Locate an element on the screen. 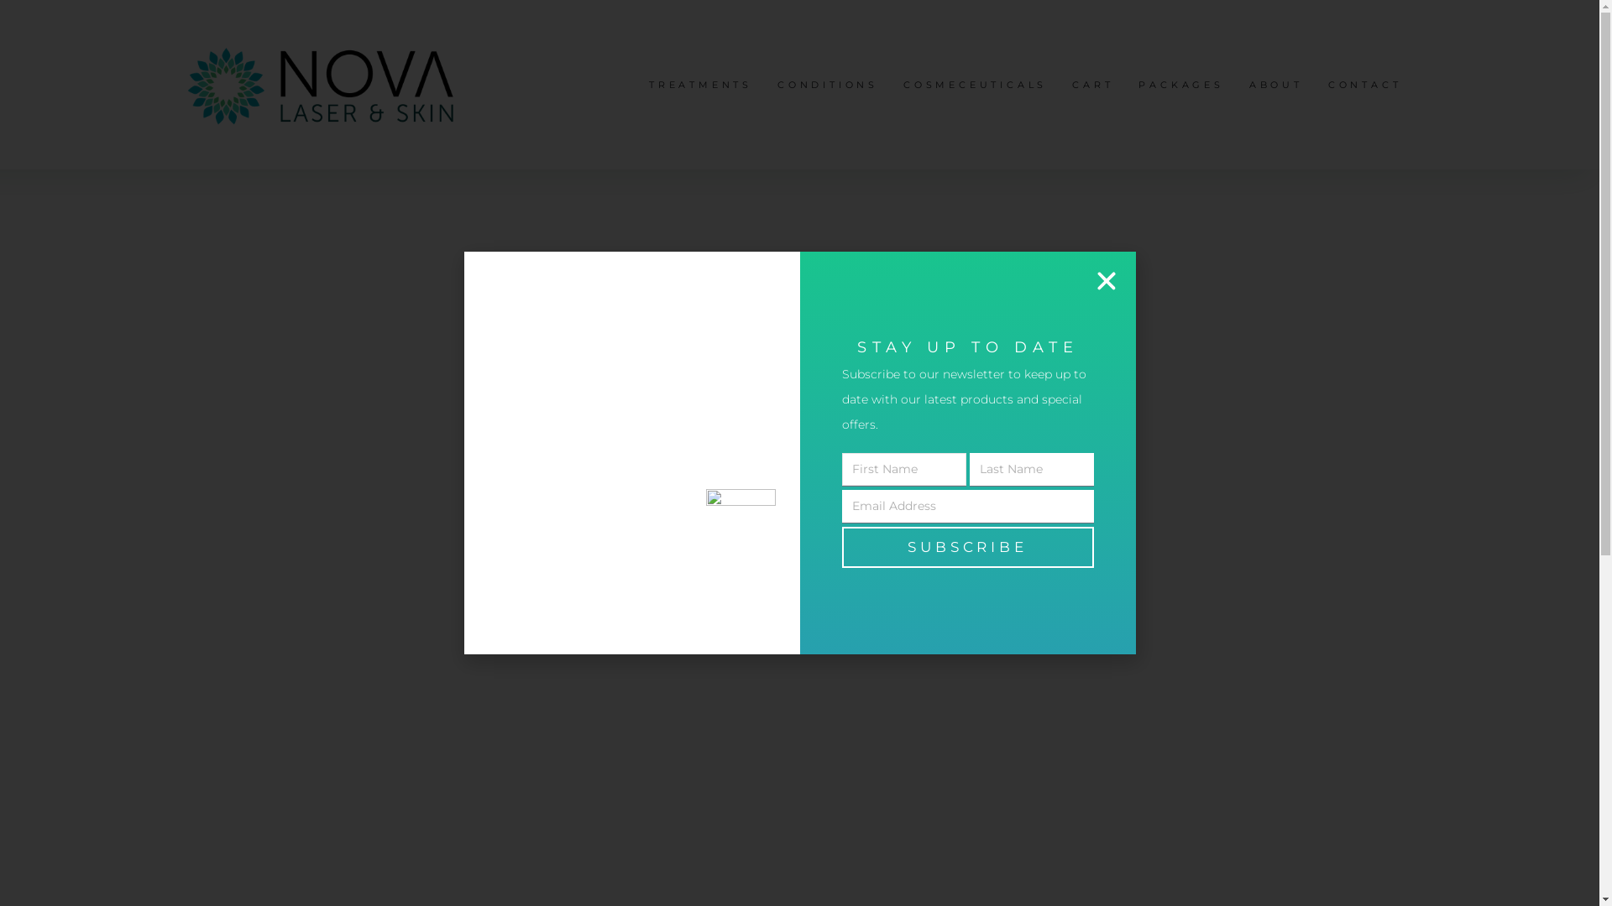 The image size is (1612, 906). ABOUT is located at coordinates (1276, 86).